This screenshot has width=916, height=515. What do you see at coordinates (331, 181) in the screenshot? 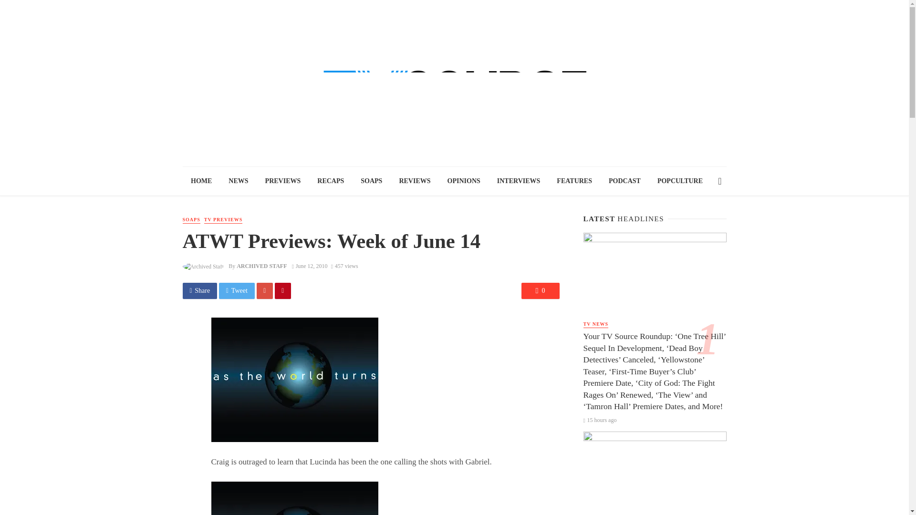
I see `RECAPS` at bounding box center [331, 181].